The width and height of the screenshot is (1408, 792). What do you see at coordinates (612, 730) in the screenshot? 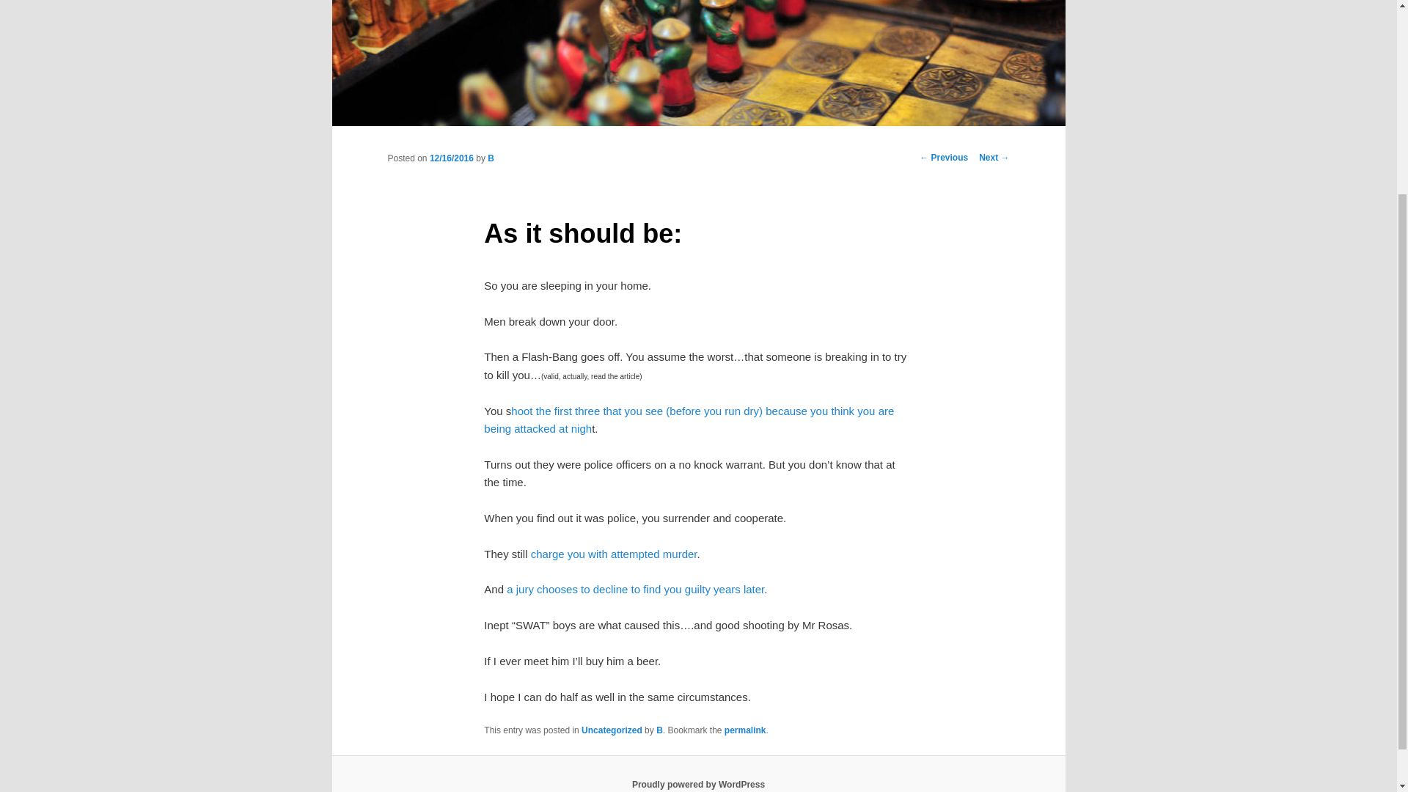
I see `Uncategorized` at bounding box center [612, 730].